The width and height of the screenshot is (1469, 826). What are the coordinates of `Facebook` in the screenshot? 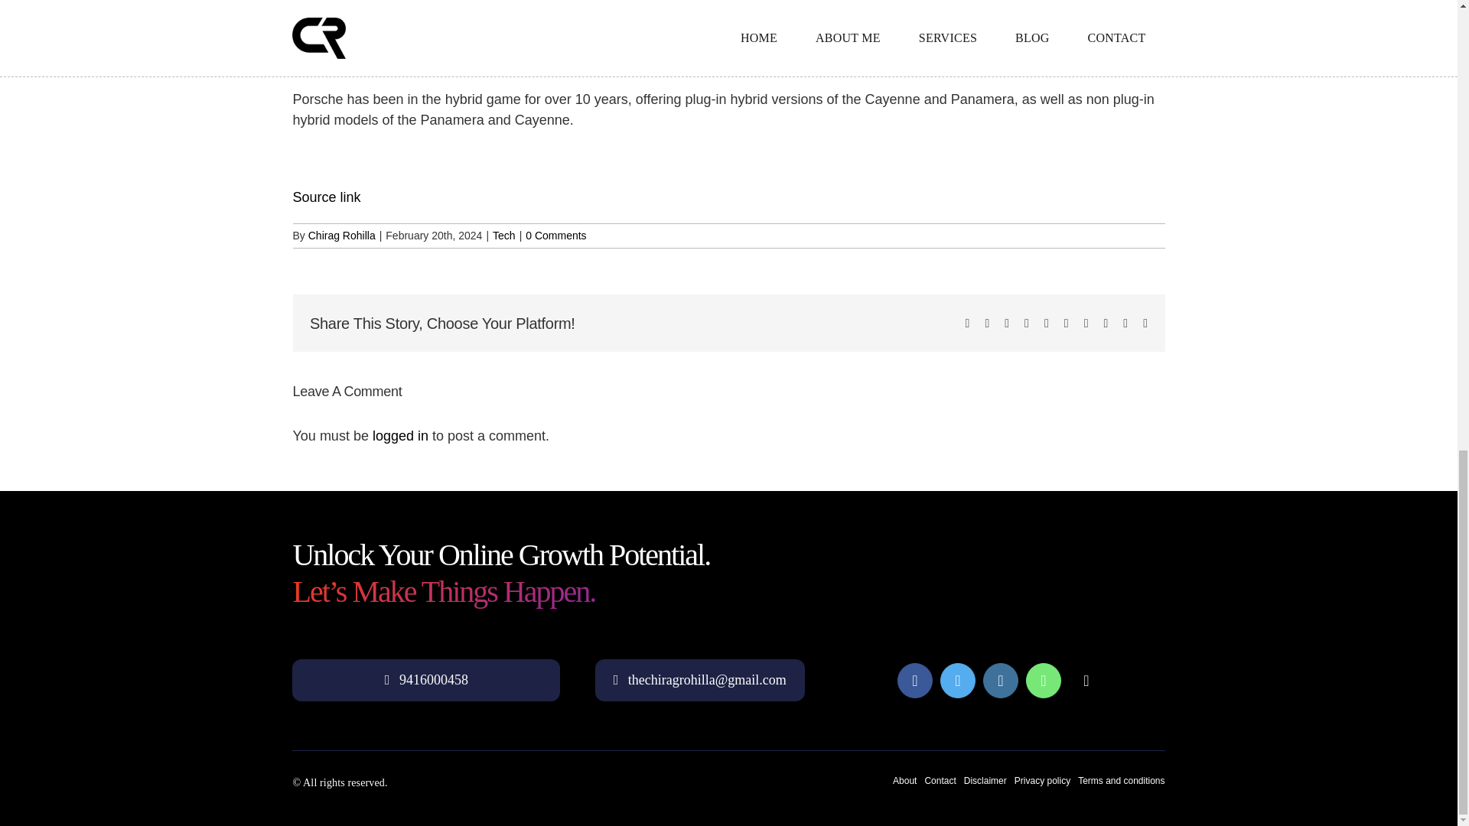 It's located at (915, 681).